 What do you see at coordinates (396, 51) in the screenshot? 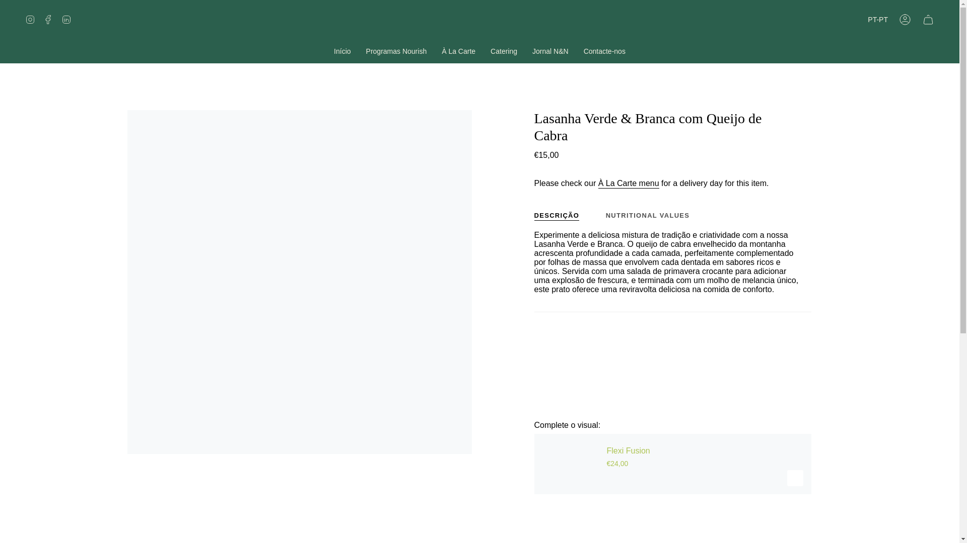
I see `Programas Nourish` at bounding box center [396, 51].